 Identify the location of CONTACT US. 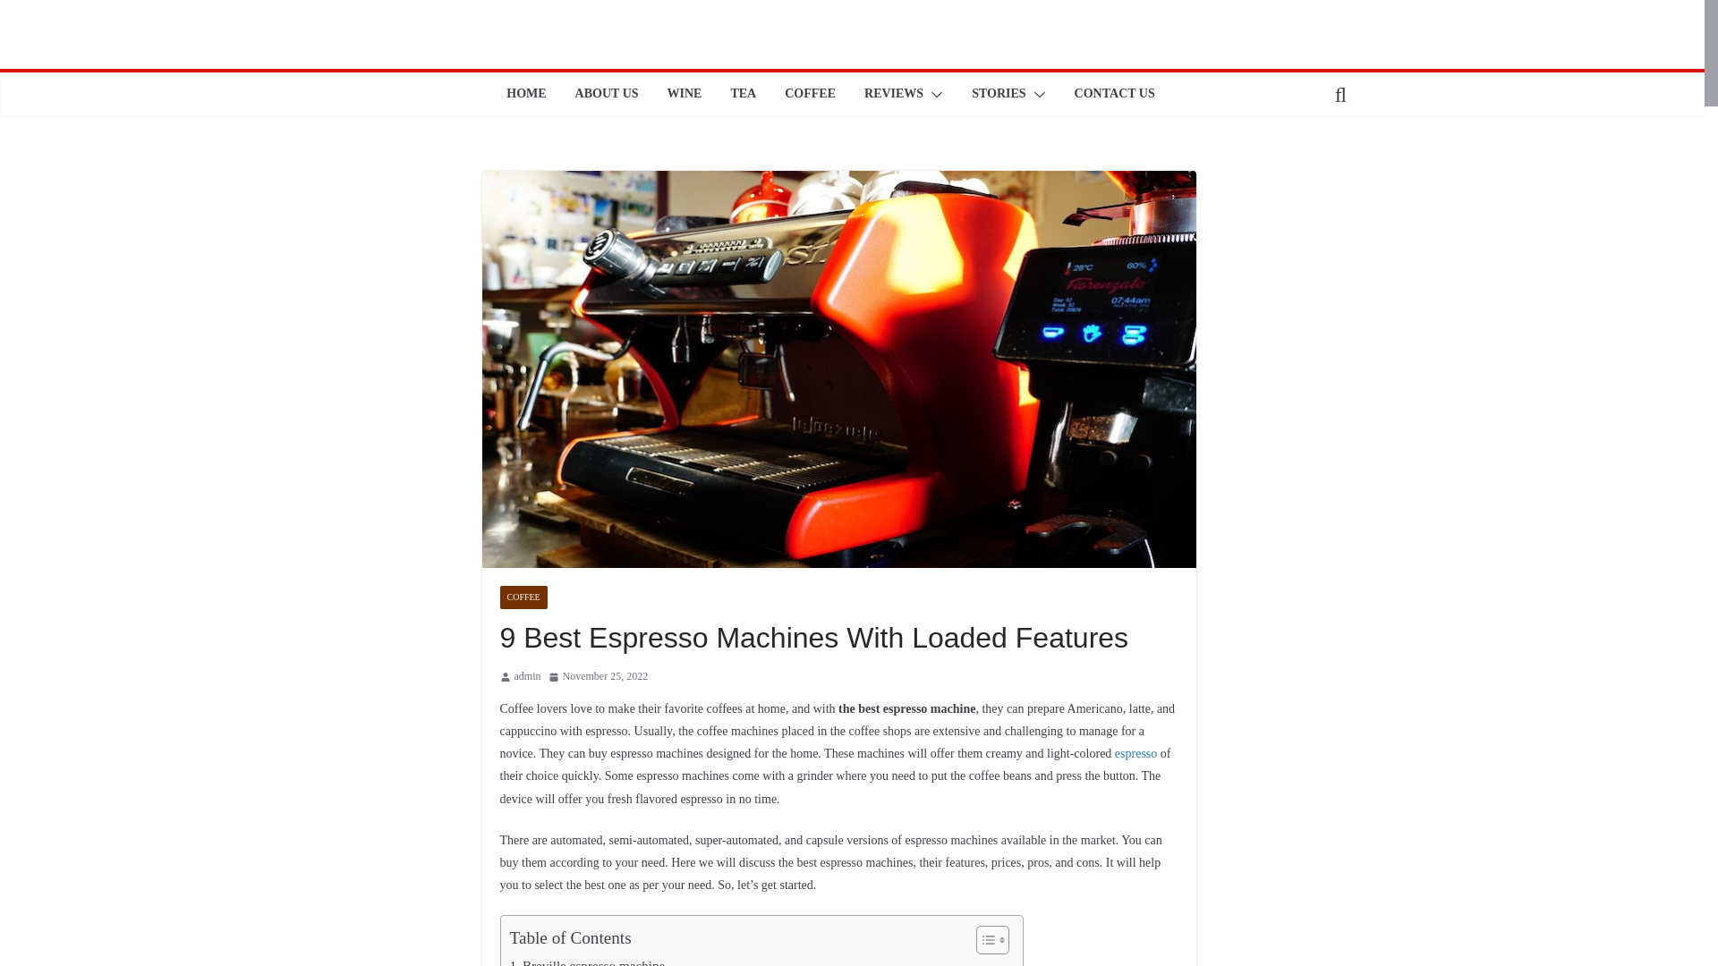
(1115, 94).